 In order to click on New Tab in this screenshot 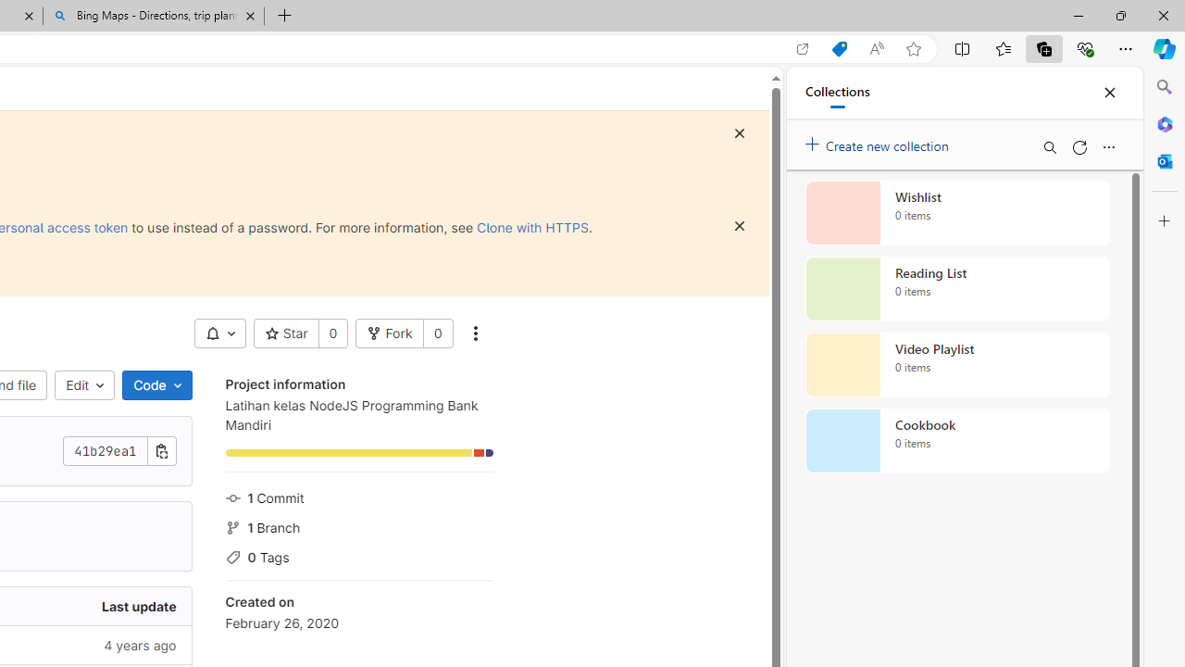, I will do `click(285, 17)`.